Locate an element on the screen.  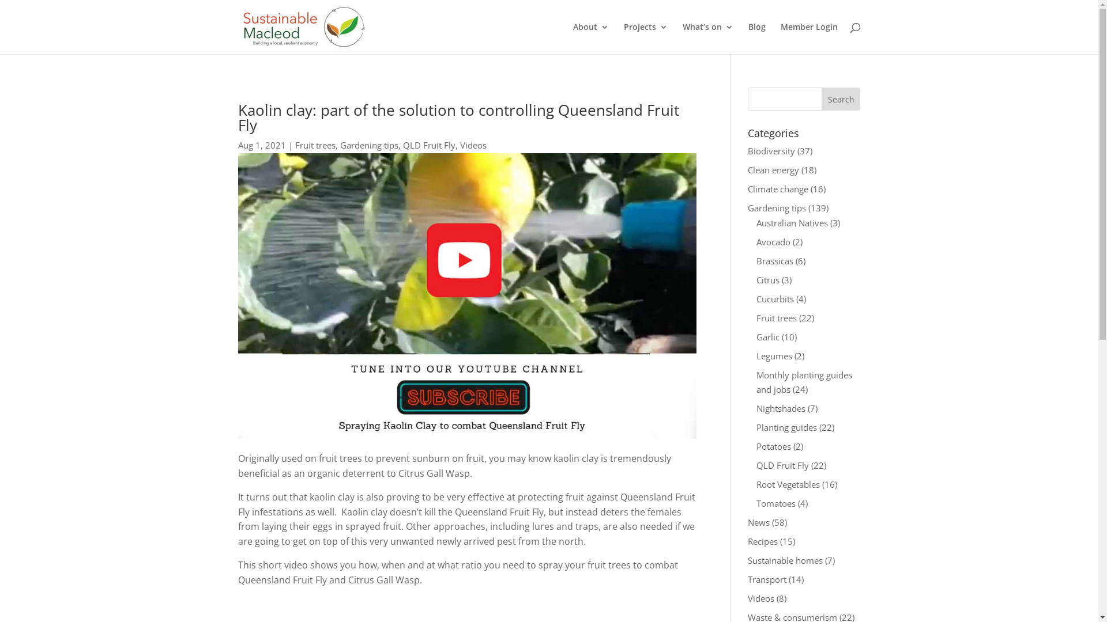
Climate change is located at coordinates (778, 189).